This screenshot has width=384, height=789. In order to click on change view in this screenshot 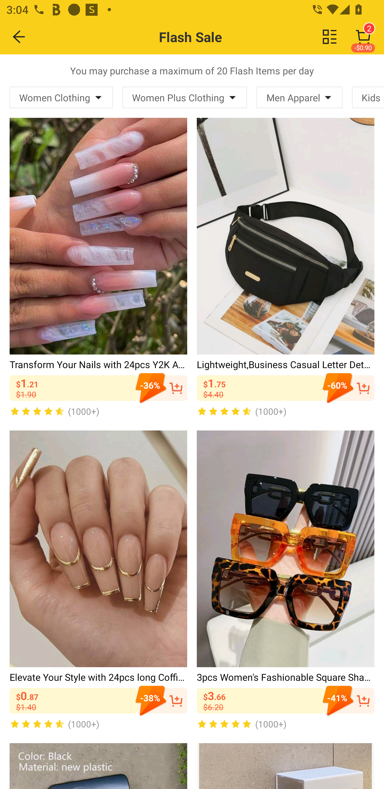, I will do `click(330, 37)`.